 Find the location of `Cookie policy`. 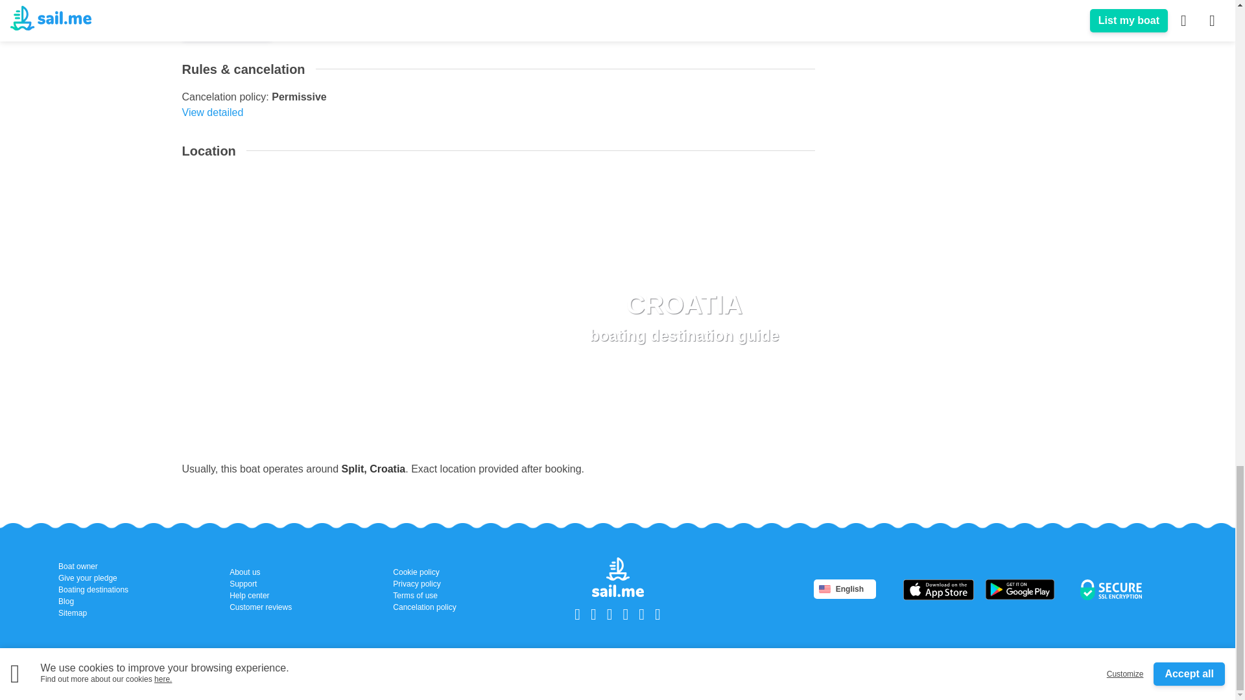

Cookie policy is located at coordinates (424, 572).